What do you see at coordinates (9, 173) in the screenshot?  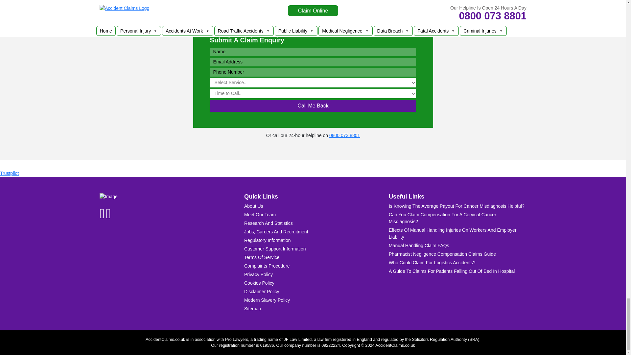 I see `Trust Pilot` at bounding box center [9, 173].